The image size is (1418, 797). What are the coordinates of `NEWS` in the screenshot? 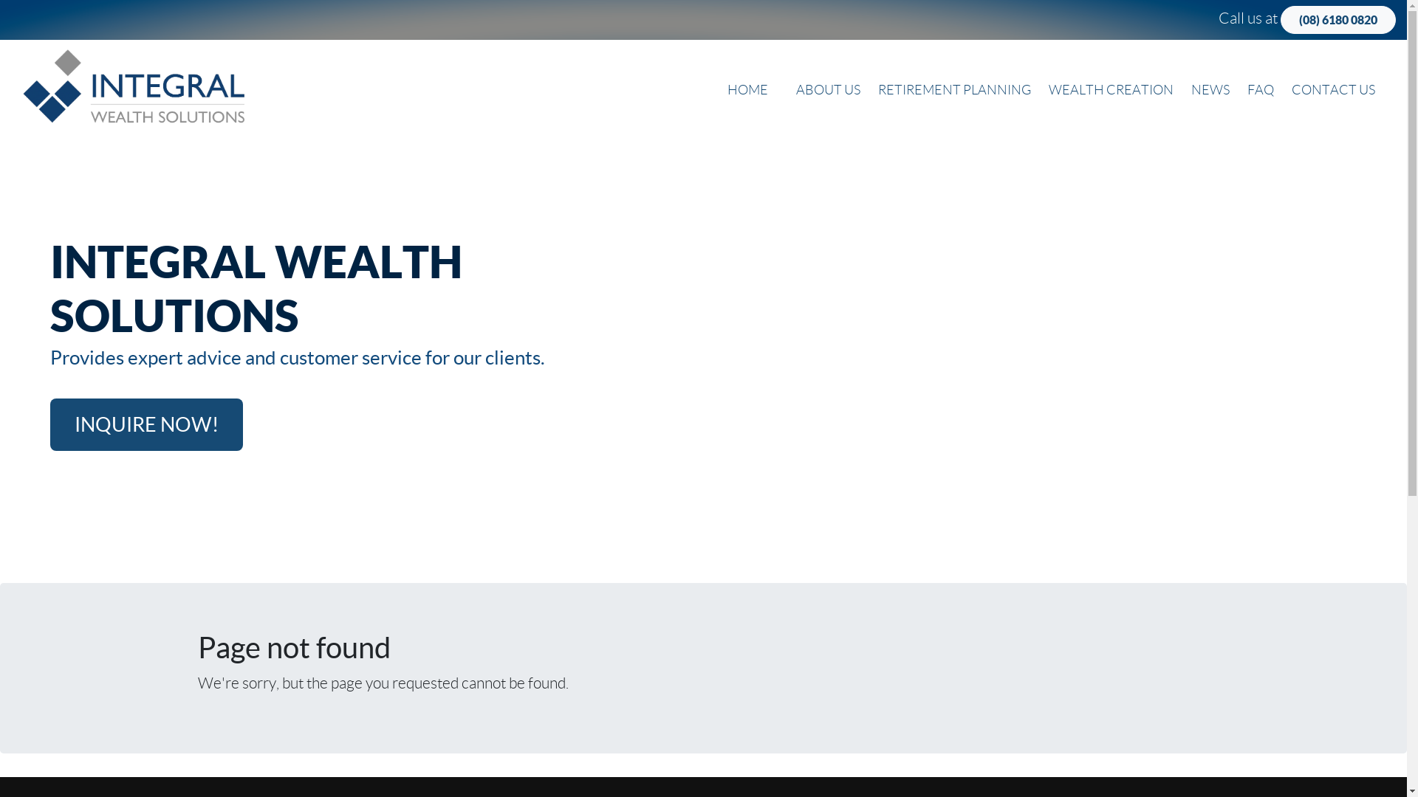 It's located at (1210, 90).